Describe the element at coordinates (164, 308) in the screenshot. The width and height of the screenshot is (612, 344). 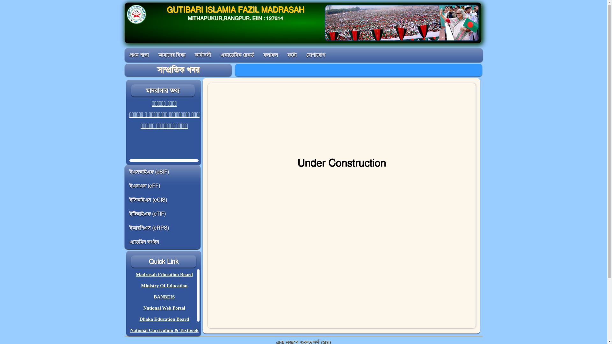
I see `National Web Portal` at that location.